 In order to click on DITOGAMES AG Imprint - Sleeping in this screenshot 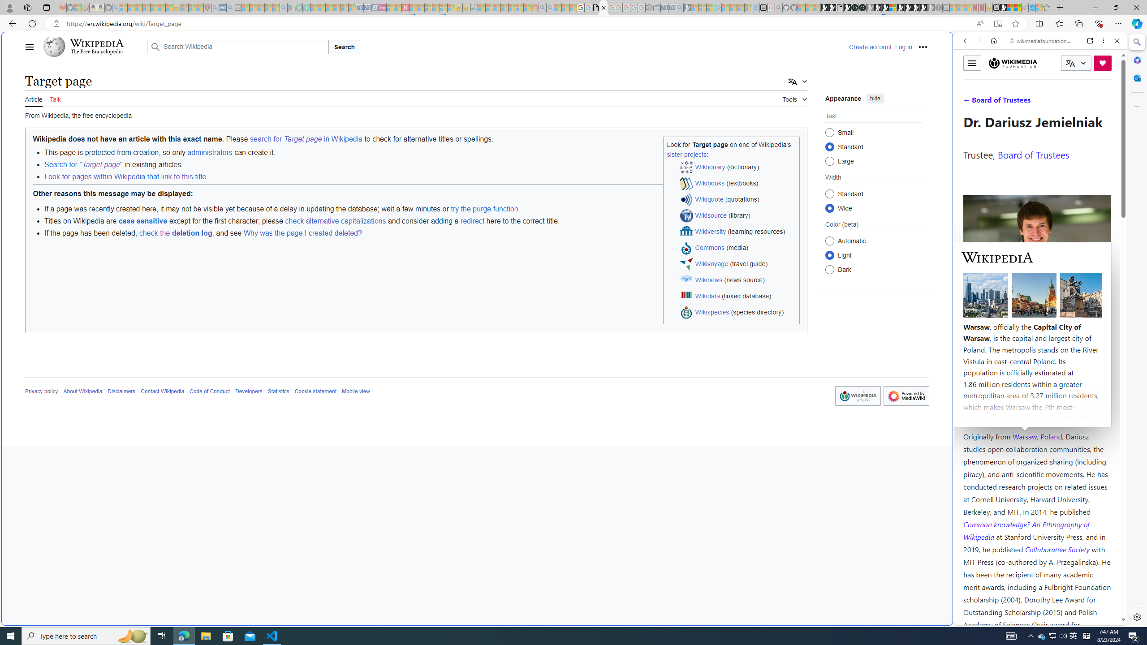, I will do `click(474, 8)`.